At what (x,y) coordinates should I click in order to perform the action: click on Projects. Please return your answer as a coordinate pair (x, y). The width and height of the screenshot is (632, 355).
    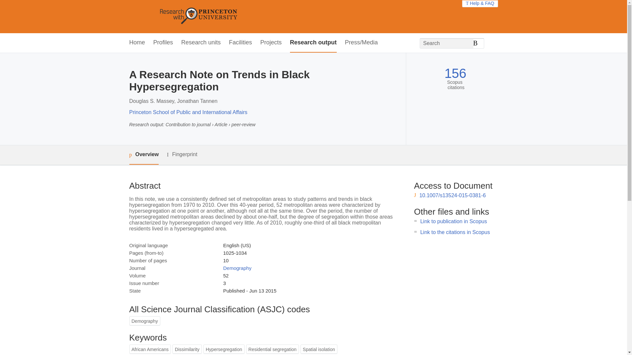
    Looking at the image, I should click on (271, 43).